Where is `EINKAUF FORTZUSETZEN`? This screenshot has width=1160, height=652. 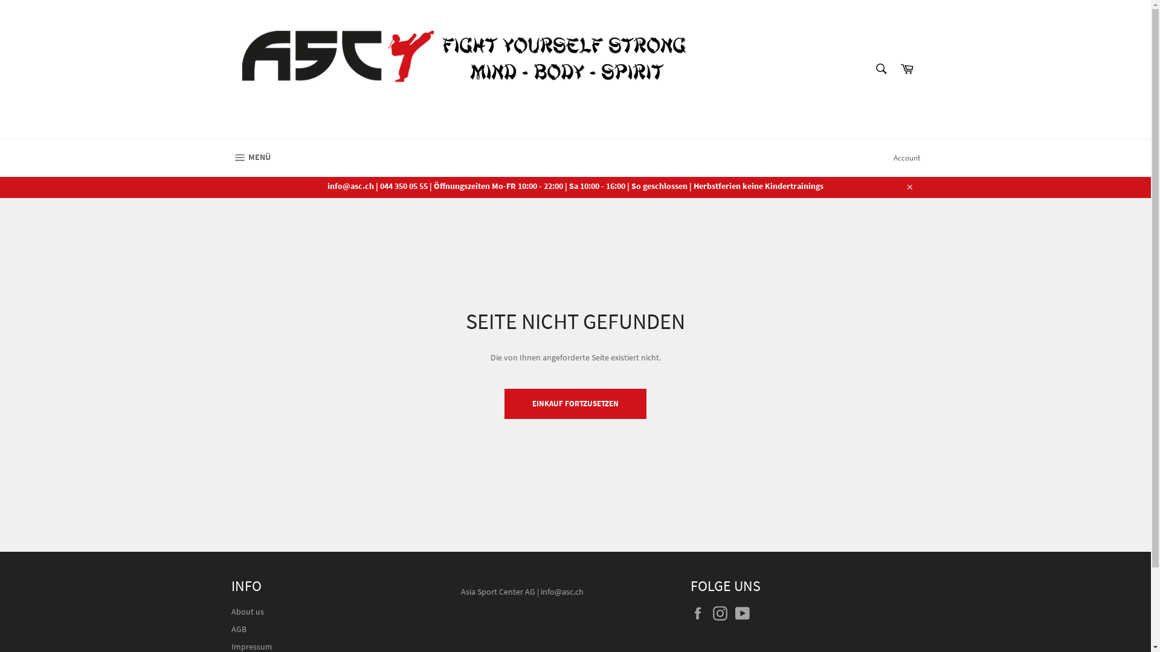 EINKAUF FORTZUSETZEN is located at coordinates (575, 404).